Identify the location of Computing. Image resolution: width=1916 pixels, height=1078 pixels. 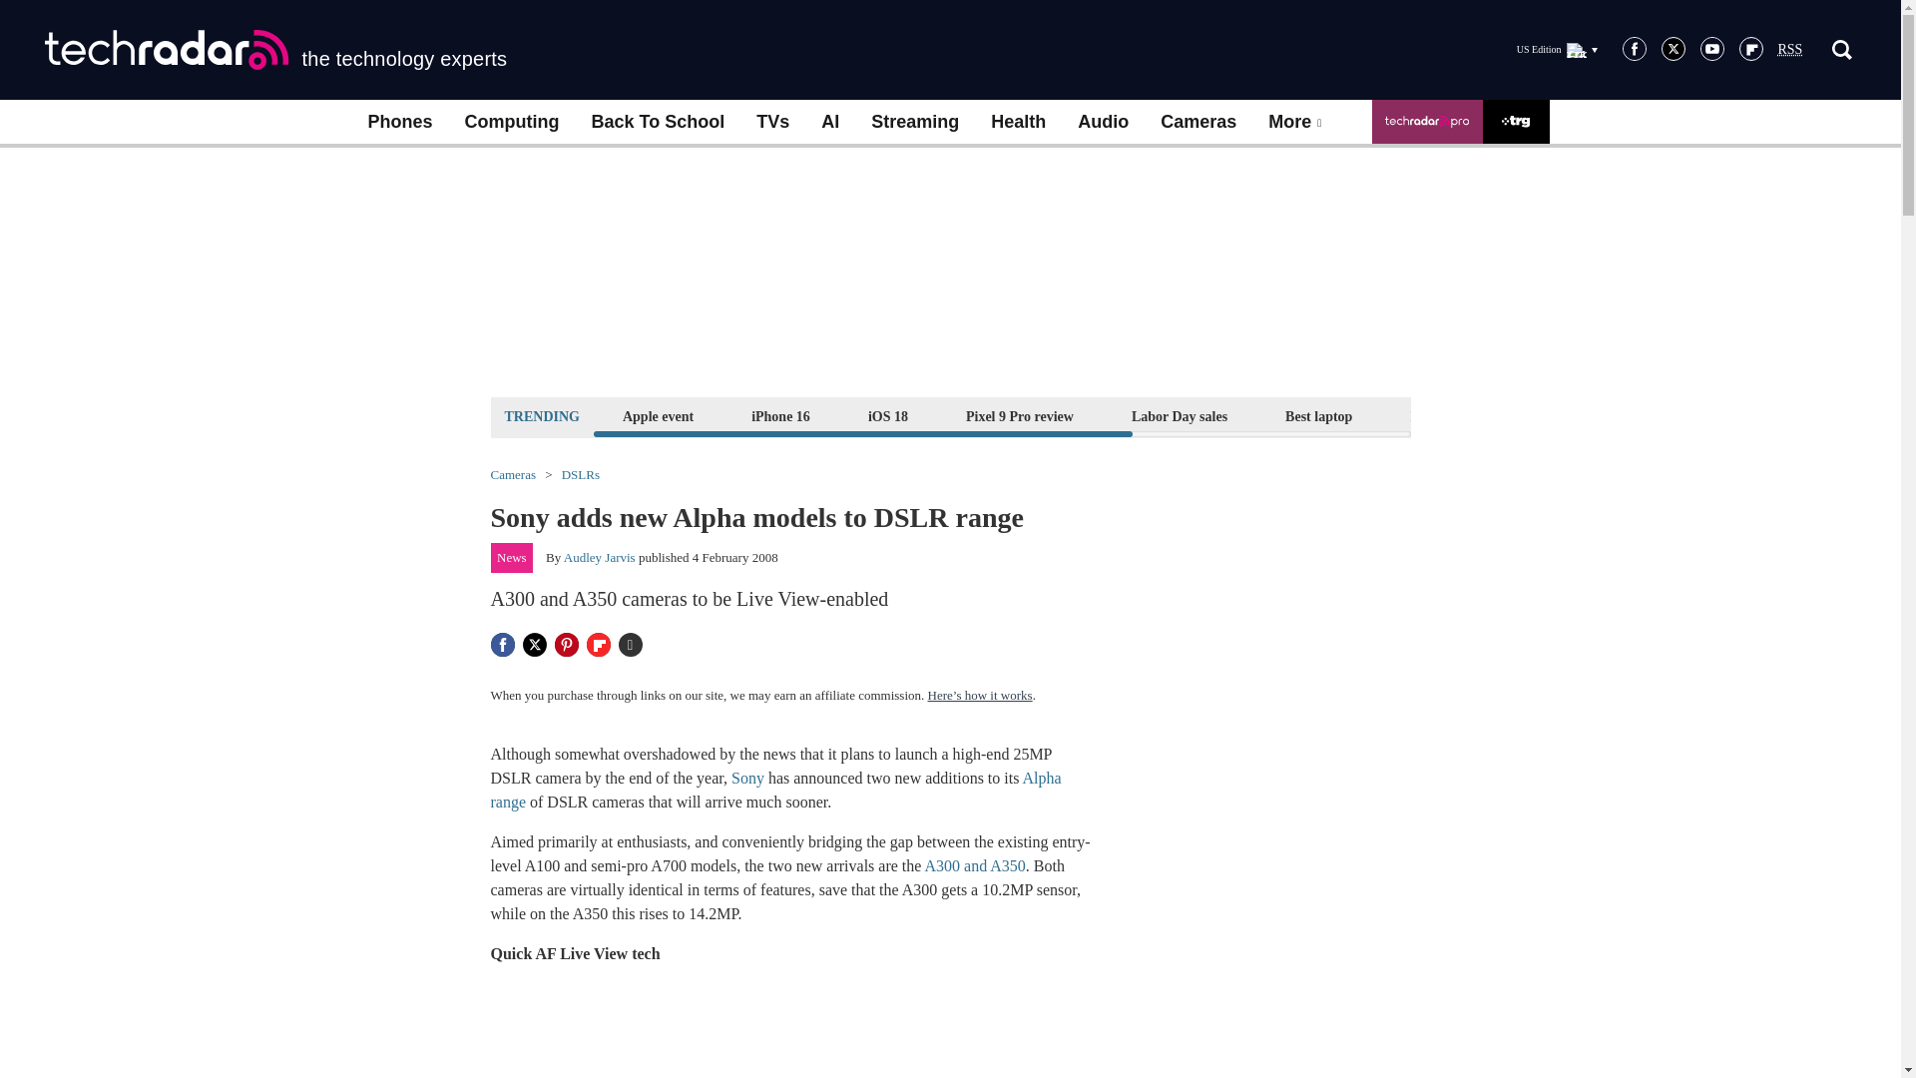
(512, 122).